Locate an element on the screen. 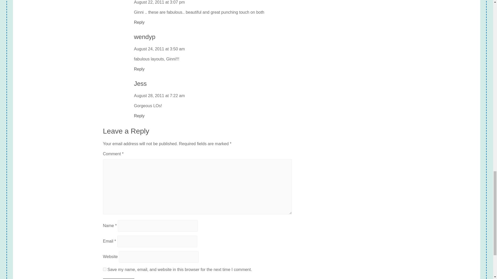  Jess is located at coordinates (140, 84).